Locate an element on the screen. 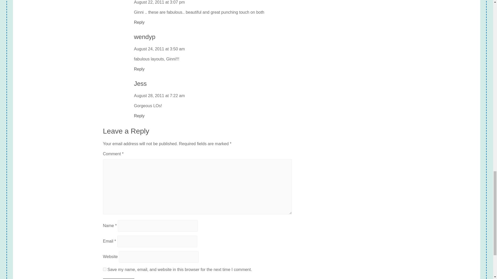  Jess is located at coordinates (140, 84).